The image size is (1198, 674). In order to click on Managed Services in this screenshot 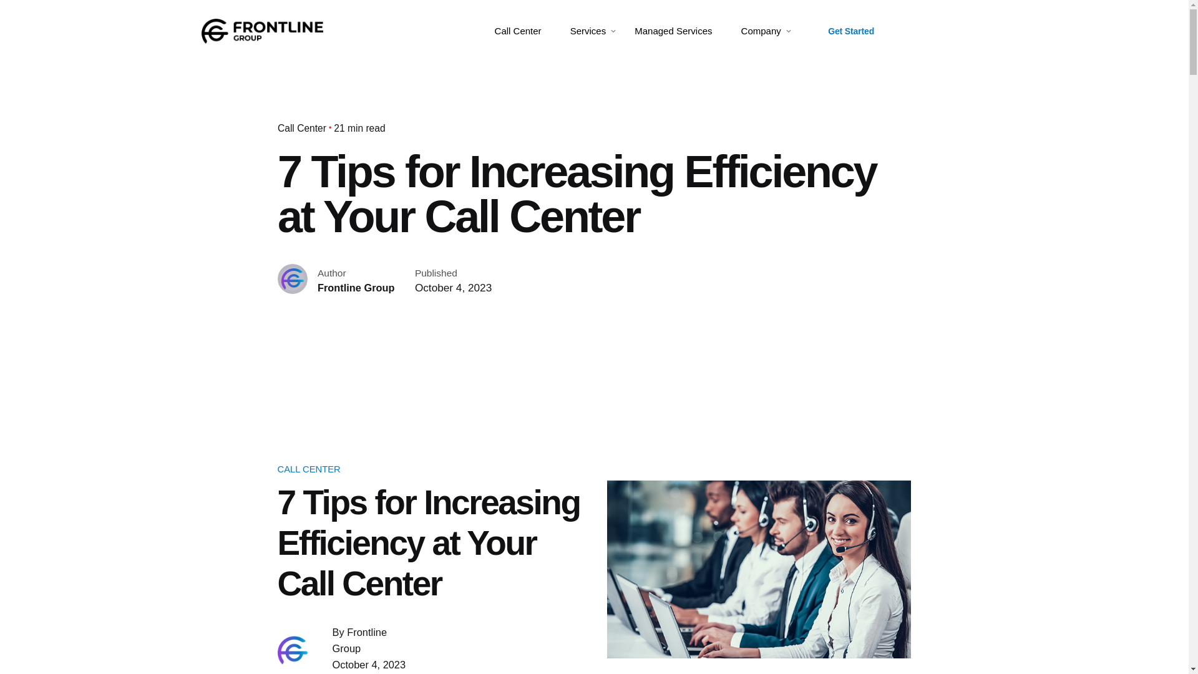, I will do `click(673, 31)`.